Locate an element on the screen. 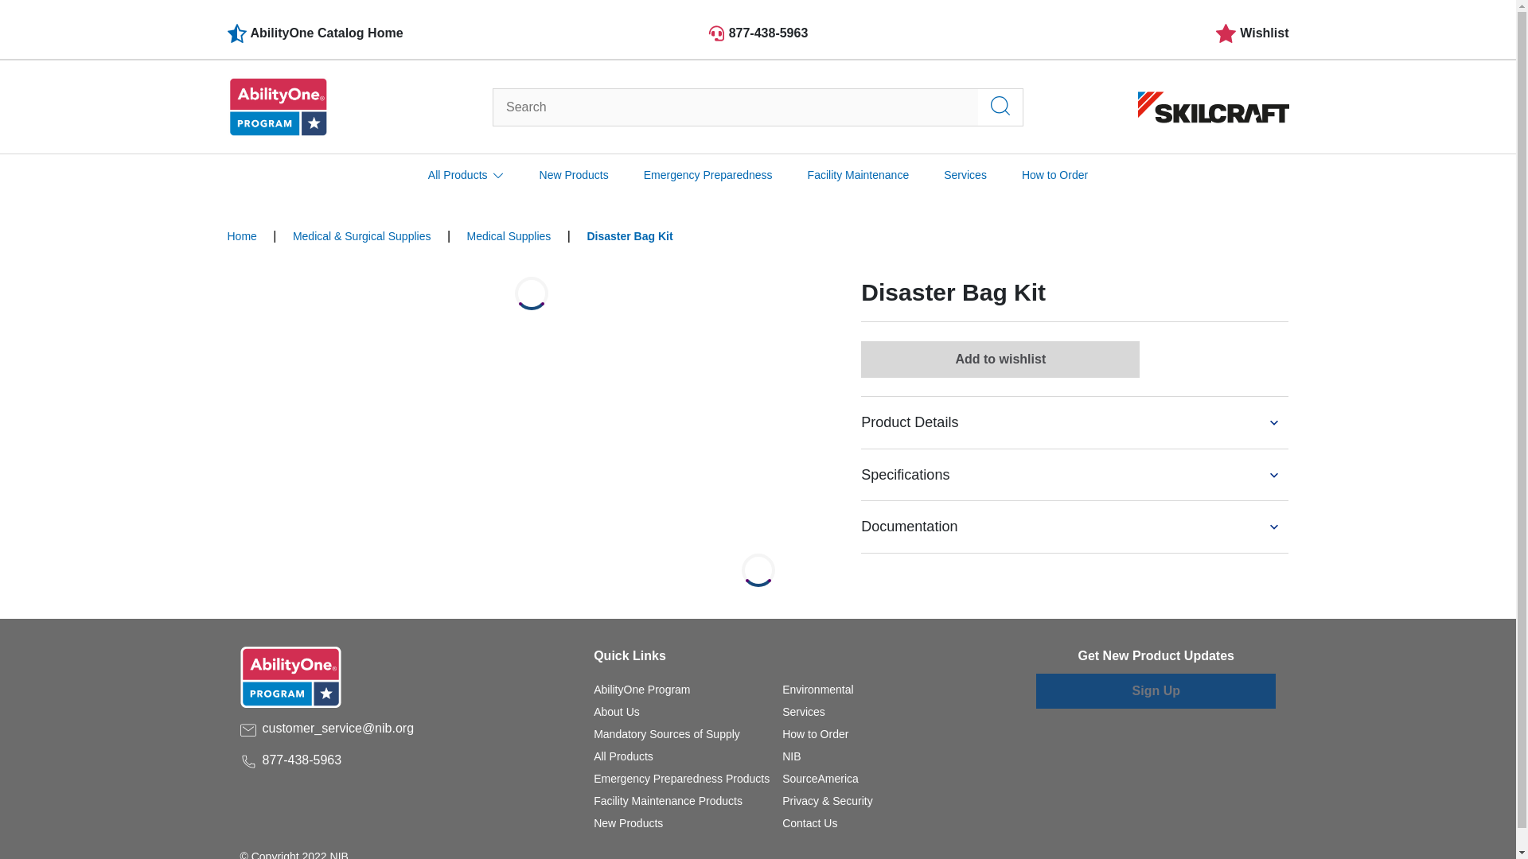  How to Order is located at coordinates (815, 733).